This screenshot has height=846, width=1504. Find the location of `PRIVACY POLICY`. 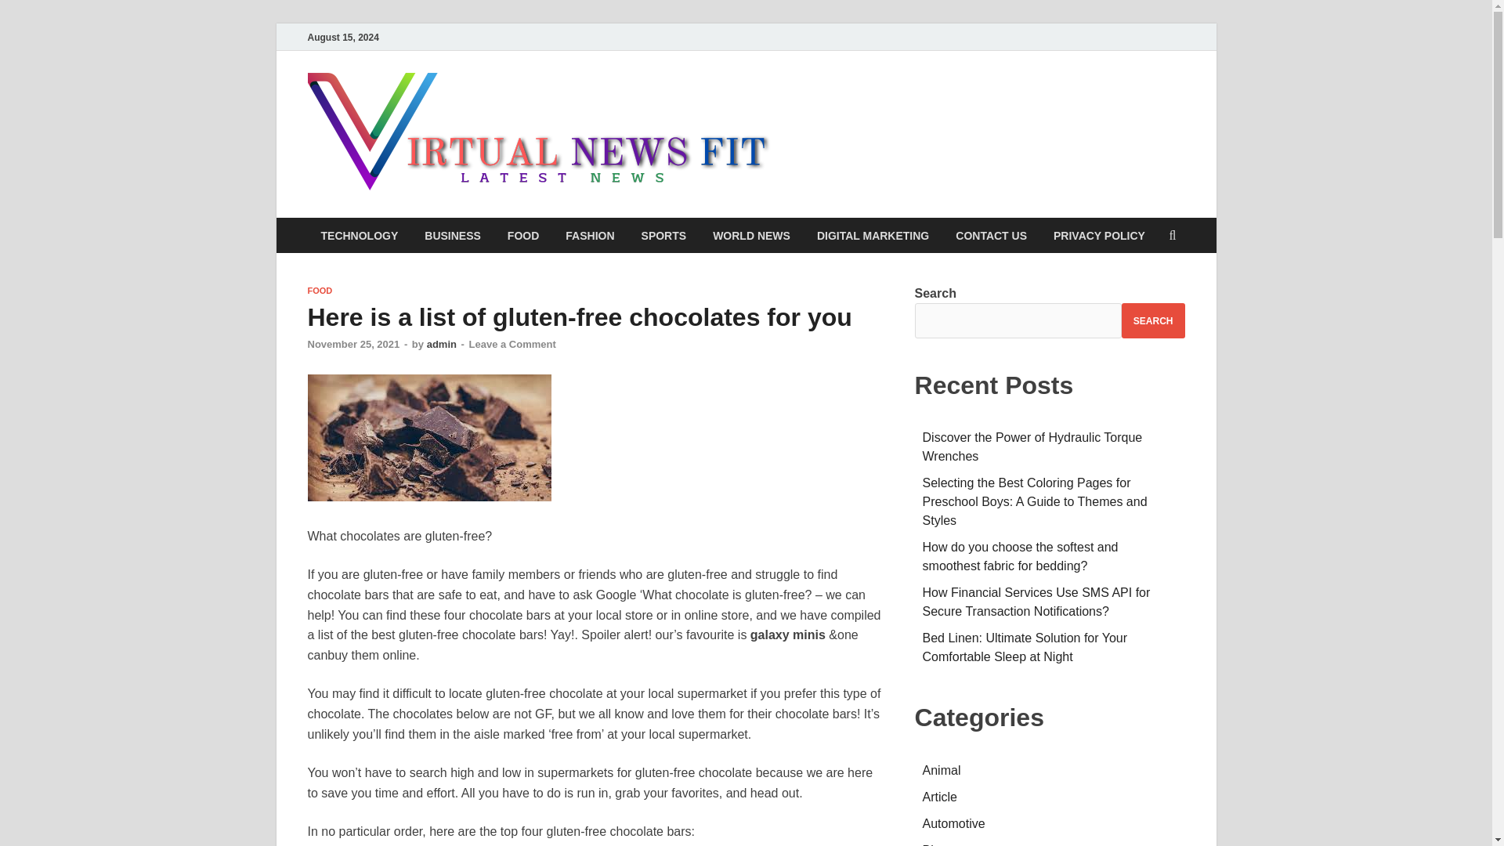

PRIVACY POLICY is located at coordinates (1099, 235).